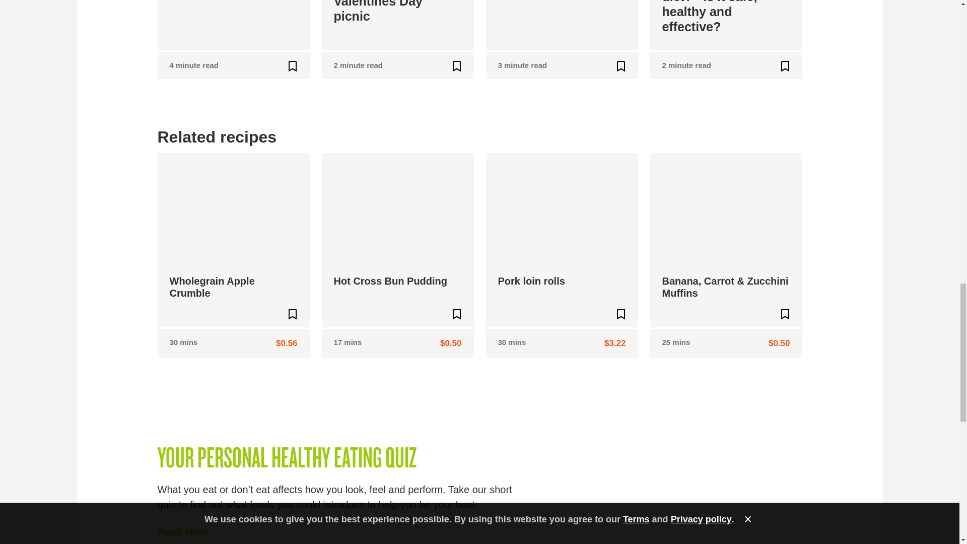  Describe the element at coordinates (785, 313) in the screenshot. I see `Add to favourites` at that location.